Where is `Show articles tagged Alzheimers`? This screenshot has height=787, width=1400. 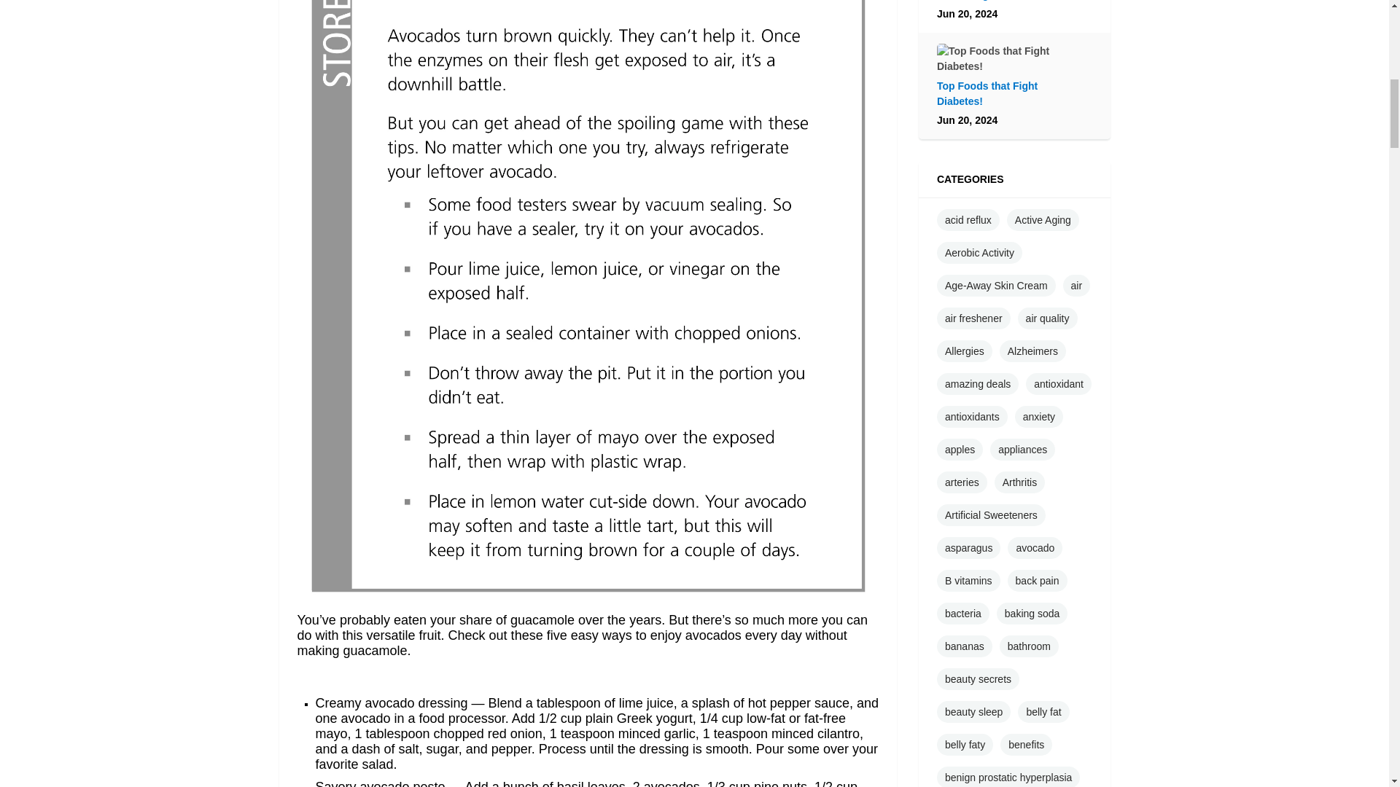
Show articles tagged Alzheimers is located at coordinates (1032, 351).